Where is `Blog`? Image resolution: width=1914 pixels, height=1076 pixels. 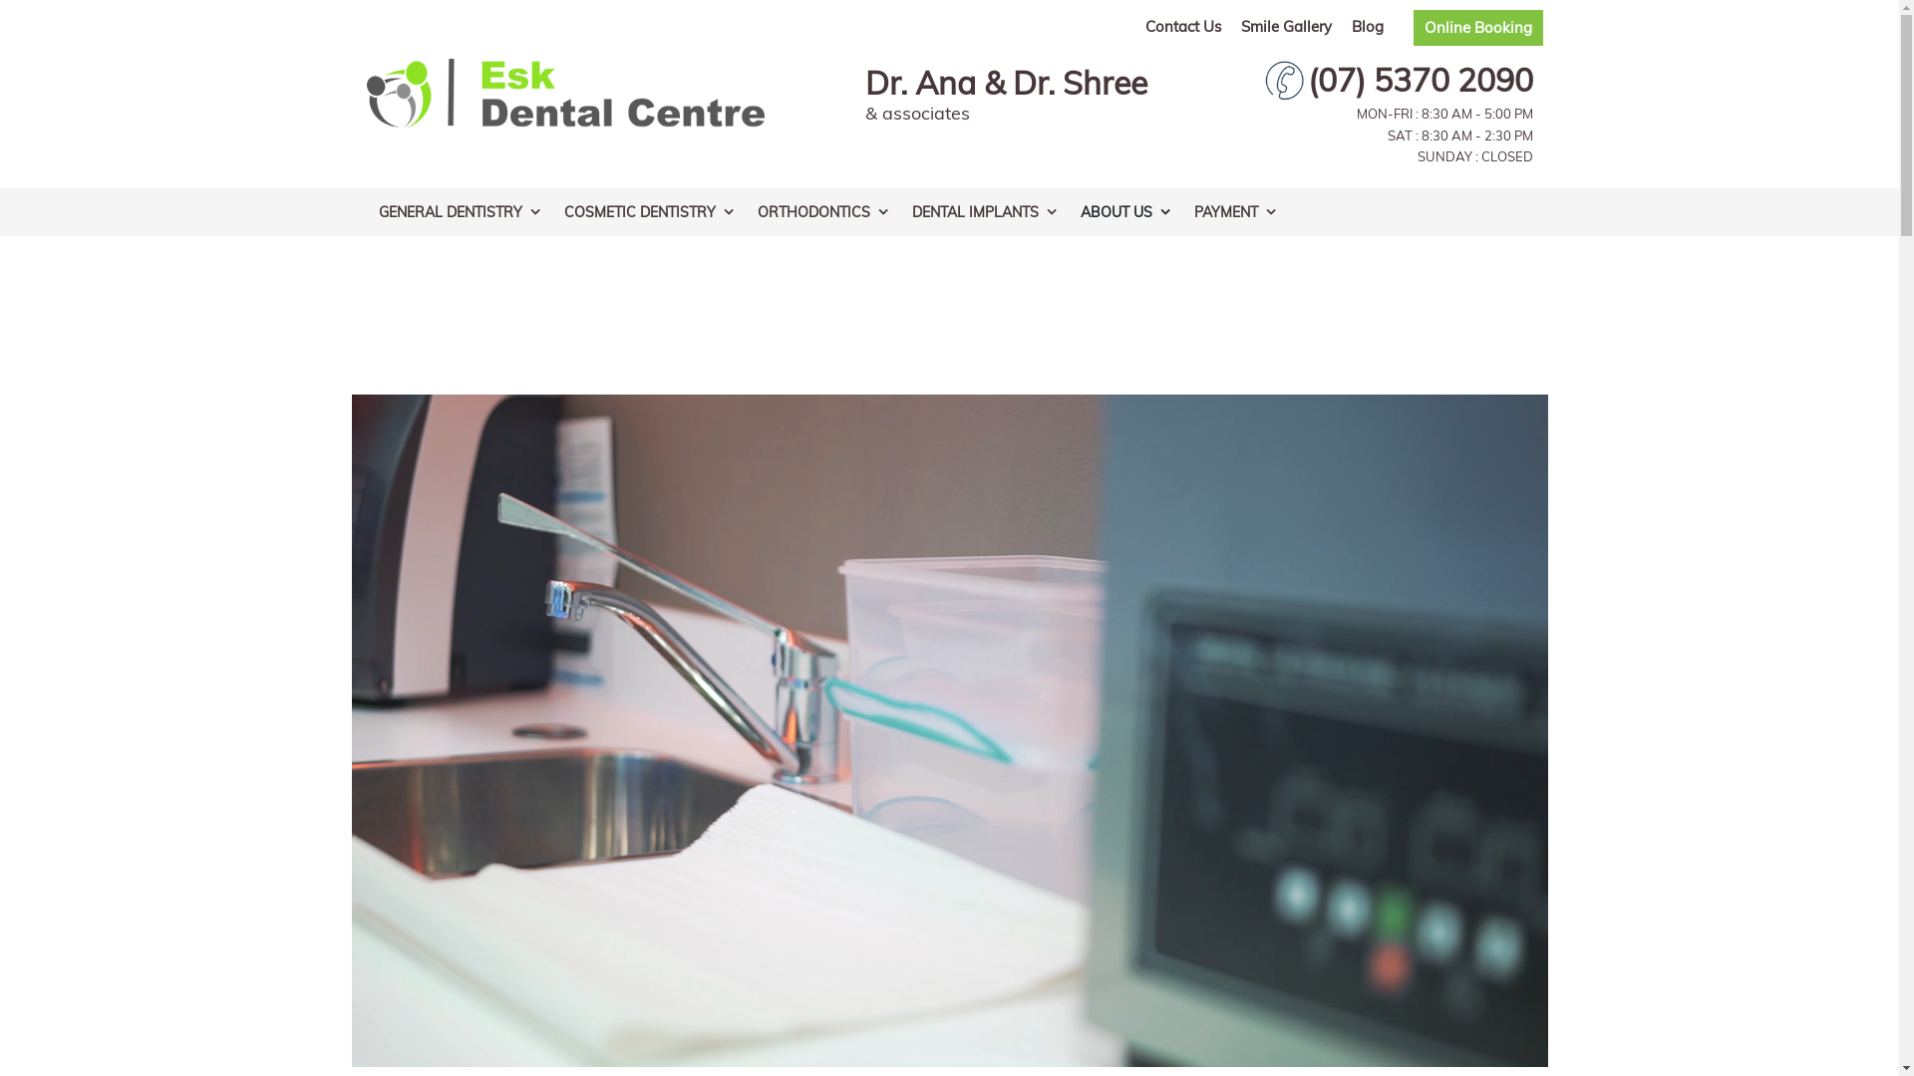
Blog is located at coordinates (1368, 27).